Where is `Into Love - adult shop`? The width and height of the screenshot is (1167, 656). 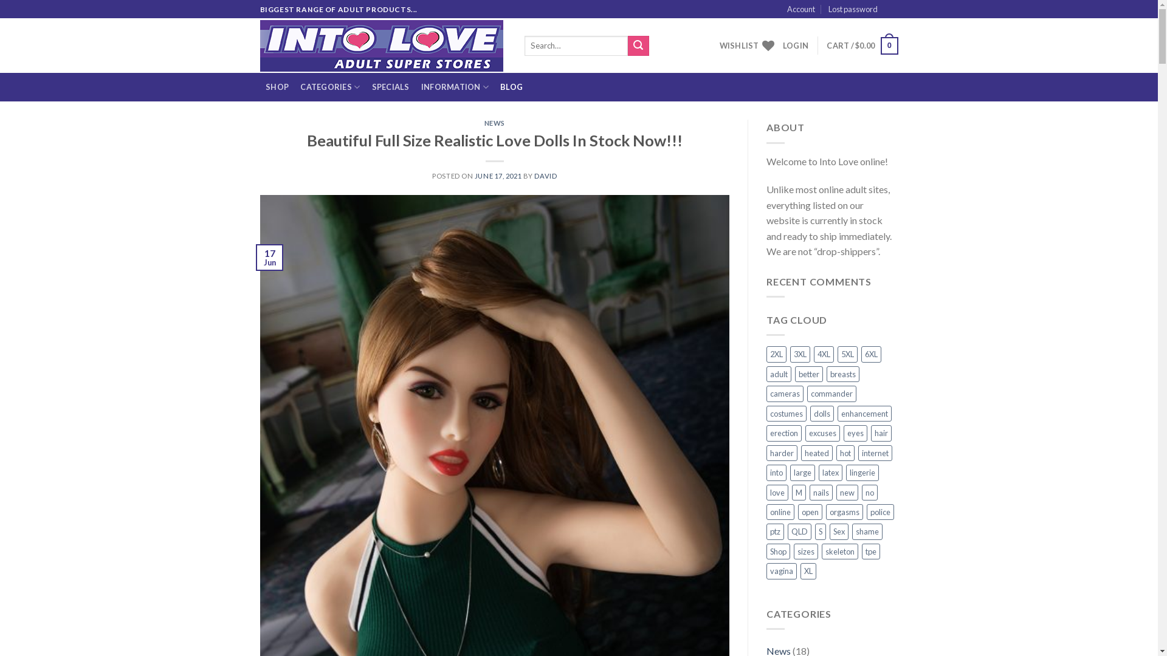 Into Love - adult shop is located at coordinates (383, 46).